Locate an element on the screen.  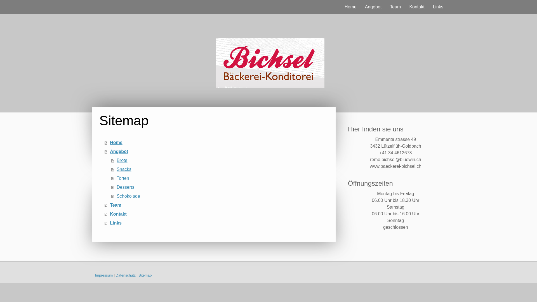
Schokolade is located at coordinates (221, 196).